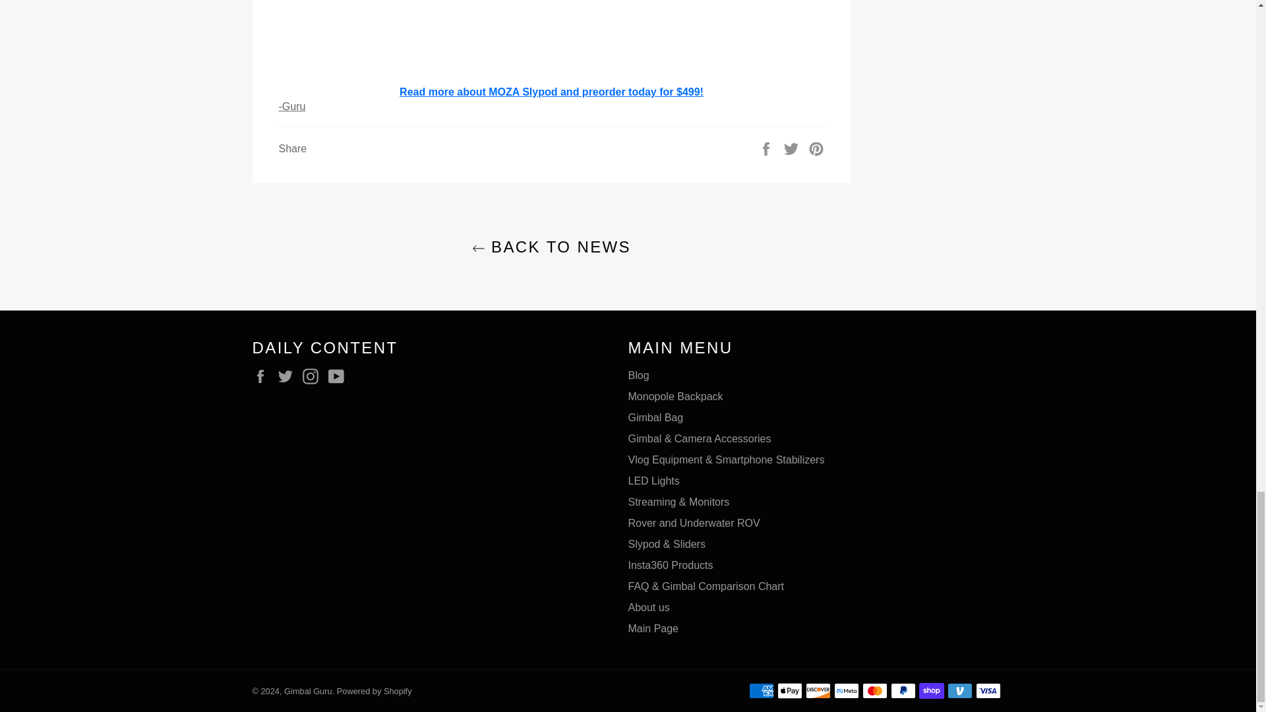  What do you see at coordinates (263, 376) in the screenshot?
I see `Gimbal Guru on Facebook` at bounding box center [263, 376].